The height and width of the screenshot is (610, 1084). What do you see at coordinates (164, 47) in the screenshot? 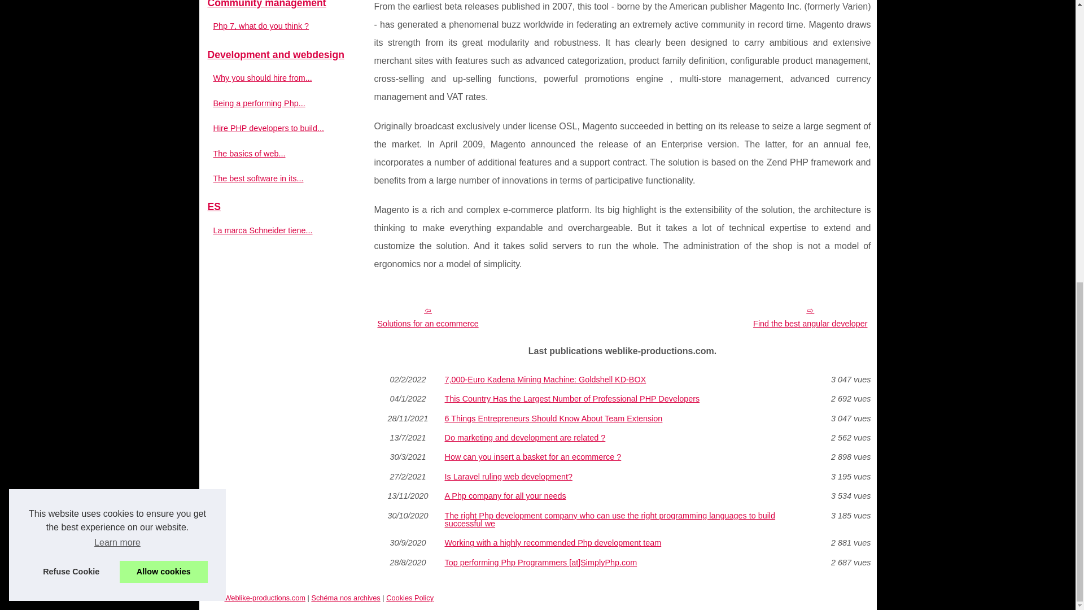
I see `Allow cookies` at bounding box center [164, 47].